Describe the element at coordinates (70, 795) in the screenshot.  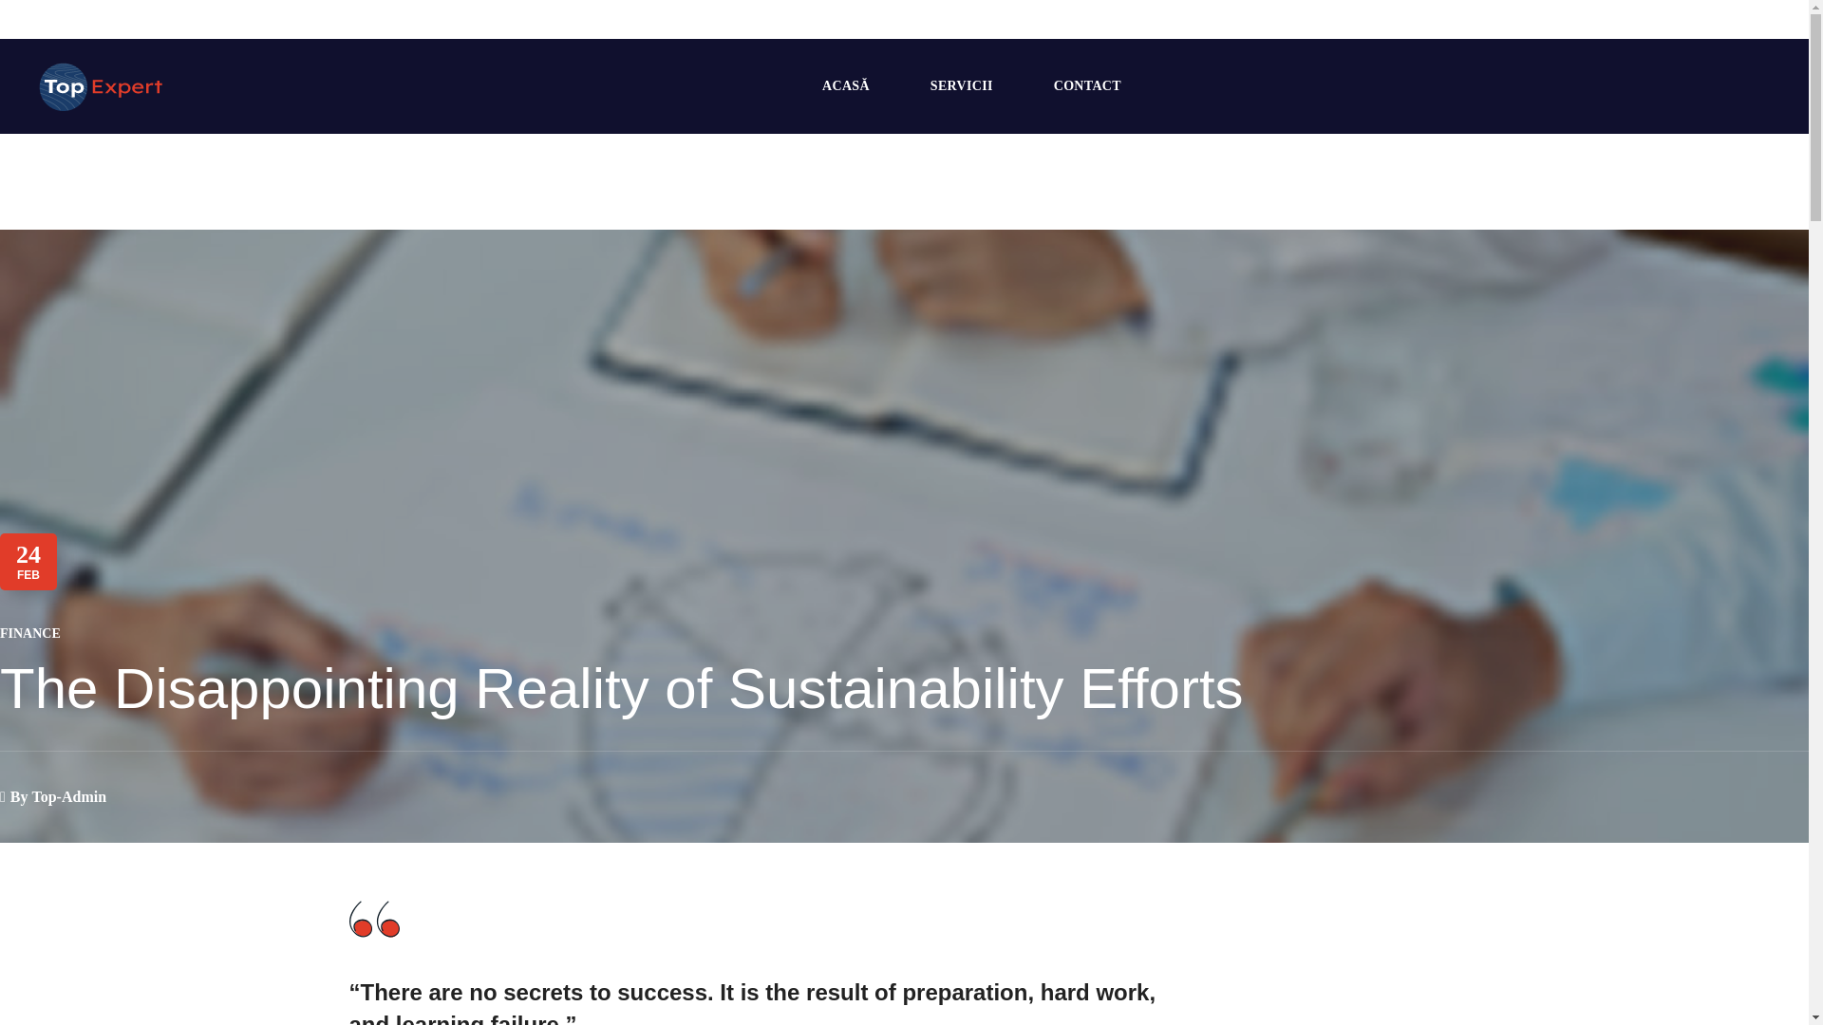
I see `Top-Admin` at that location.